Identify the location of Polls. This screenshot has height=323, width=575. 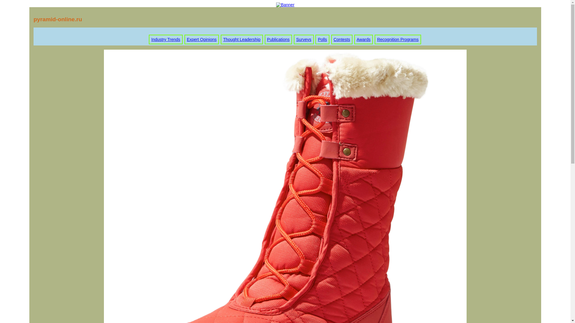
(322, 39).